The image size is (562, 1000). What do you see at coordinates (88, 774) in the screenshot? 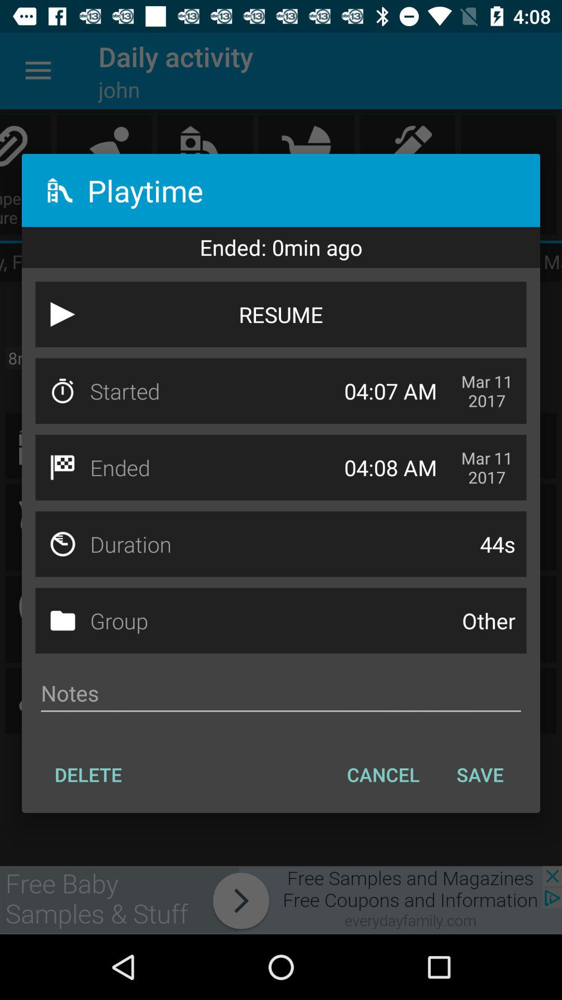
I see `select delete at the bottom left corner` at bounding box center [88, 774].